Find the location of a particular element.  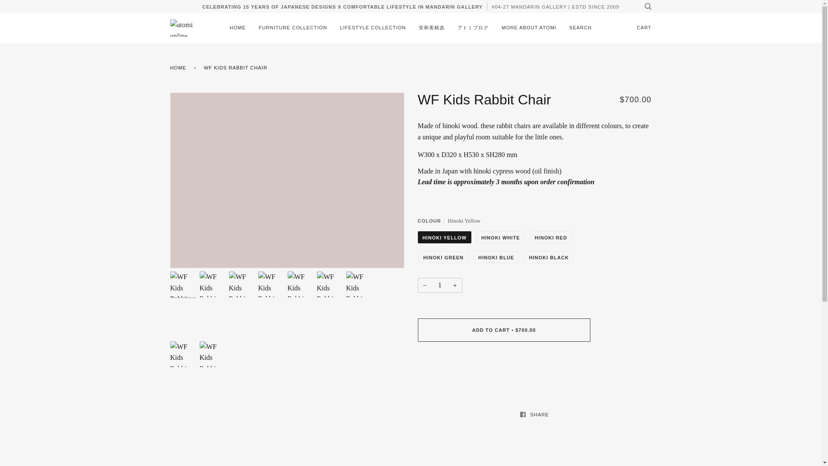

HOME is located at coordinates (238, 28).